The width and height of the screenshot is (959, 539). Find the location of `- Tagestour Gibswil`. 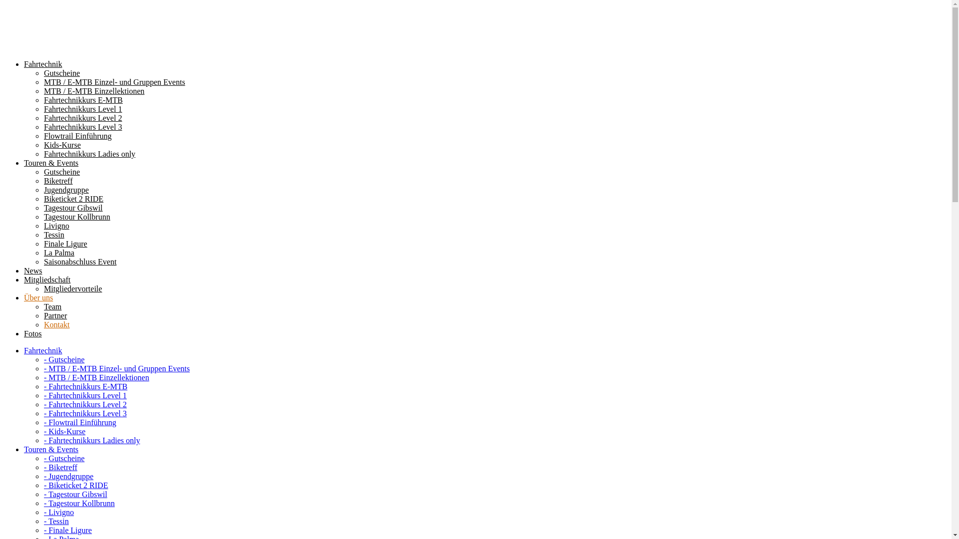

- Tagestour Gibswil is located at coordinates (76, 494).